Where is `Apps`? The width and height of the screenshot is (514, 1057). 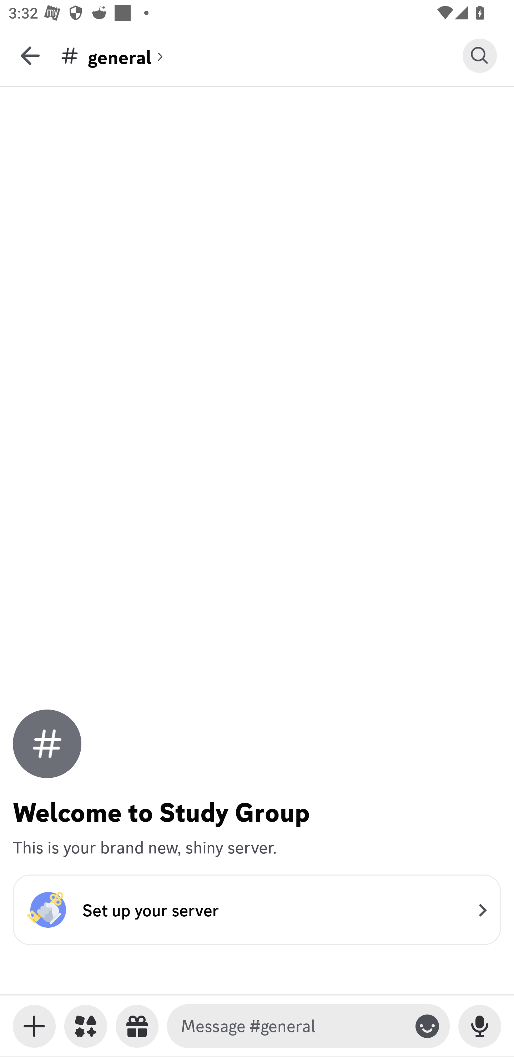
Apps is located at coordinates (86, 1026).